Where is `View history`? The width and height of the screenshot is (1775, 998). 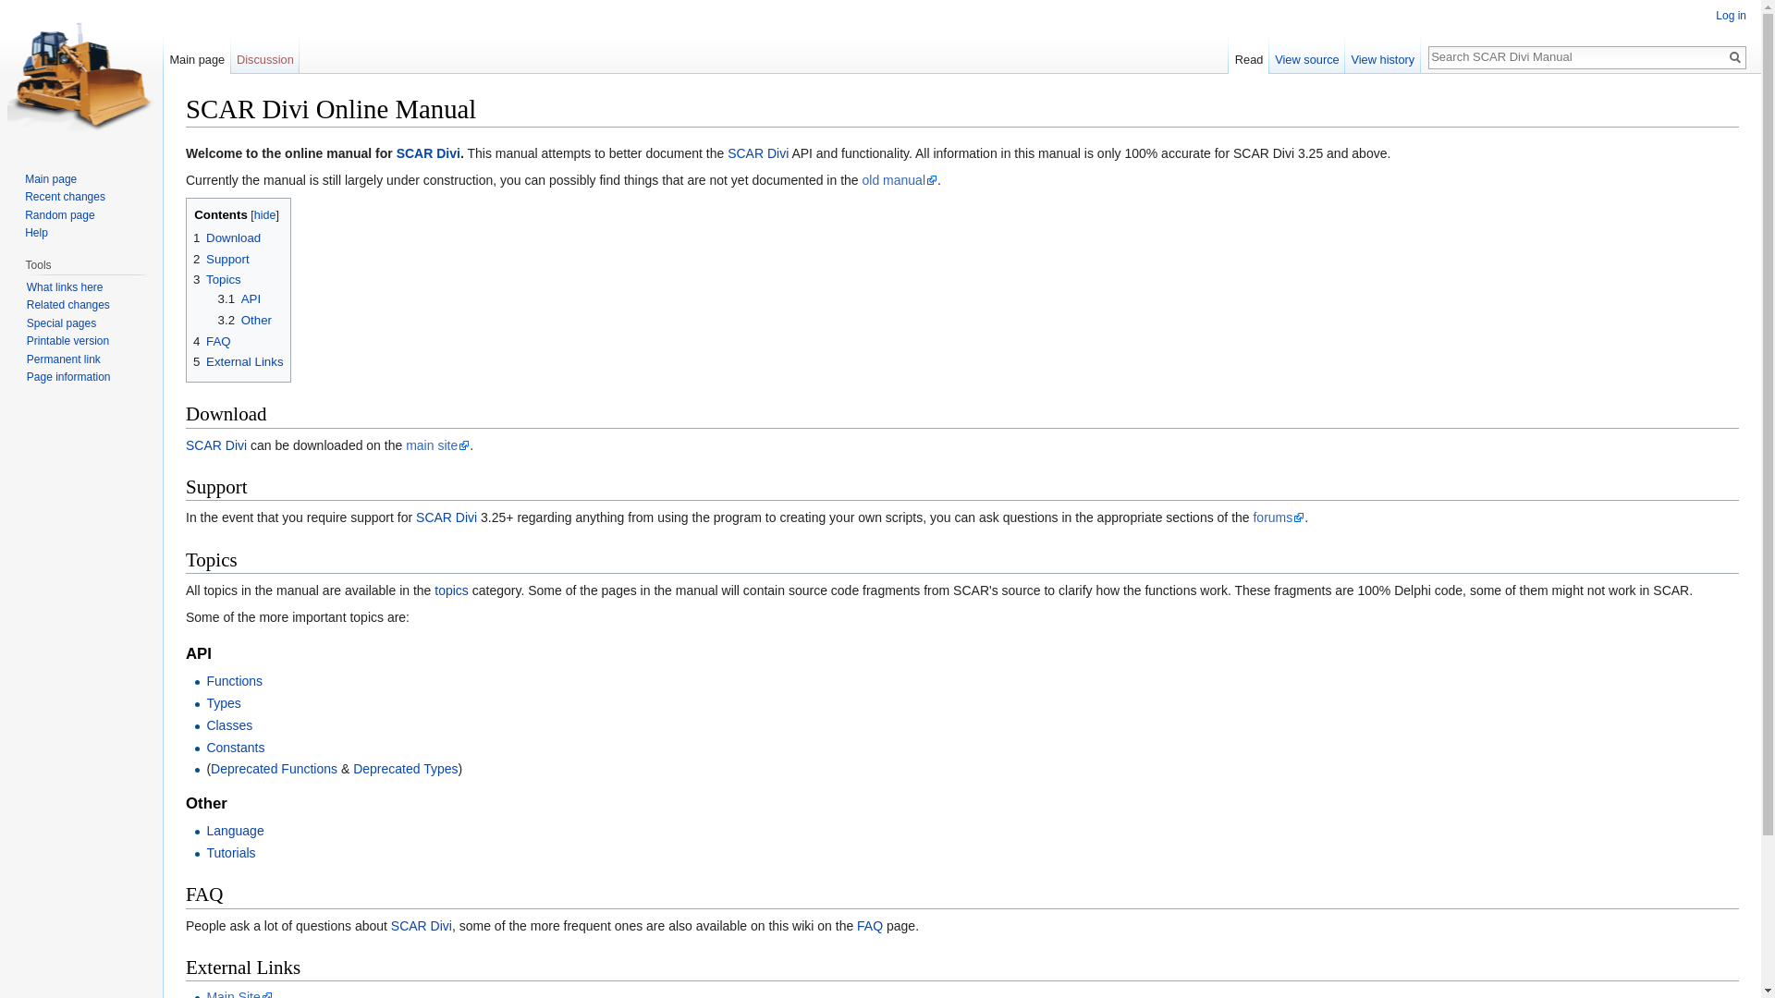
View history is located at coordinates (1383, 55).